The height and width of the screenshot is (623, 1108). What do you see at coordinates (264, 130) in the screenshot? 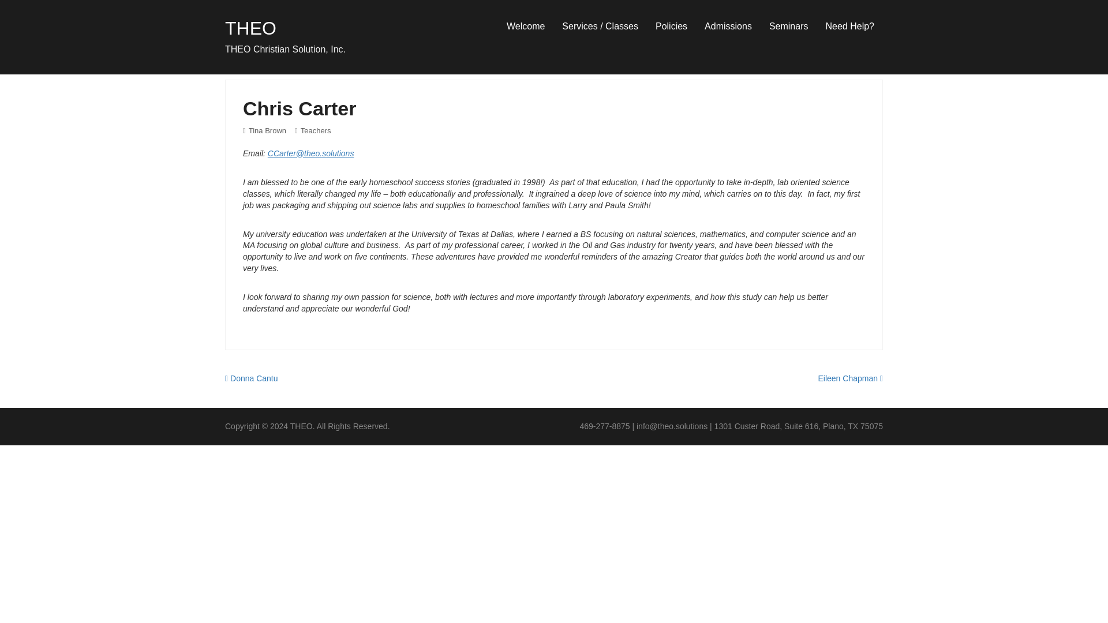
I see `Tina Brown` at bounding box center [264, 130].